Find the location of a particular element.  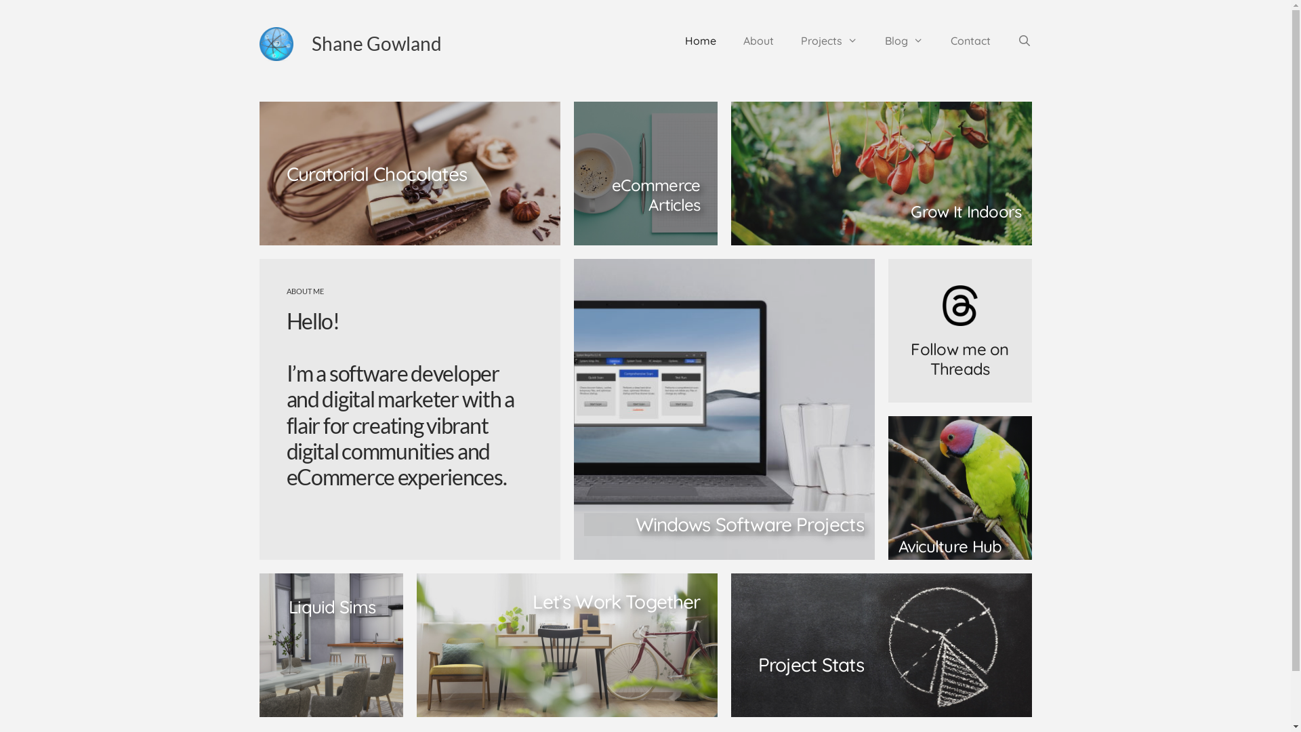

Projects is located at coordinates (829, 41).